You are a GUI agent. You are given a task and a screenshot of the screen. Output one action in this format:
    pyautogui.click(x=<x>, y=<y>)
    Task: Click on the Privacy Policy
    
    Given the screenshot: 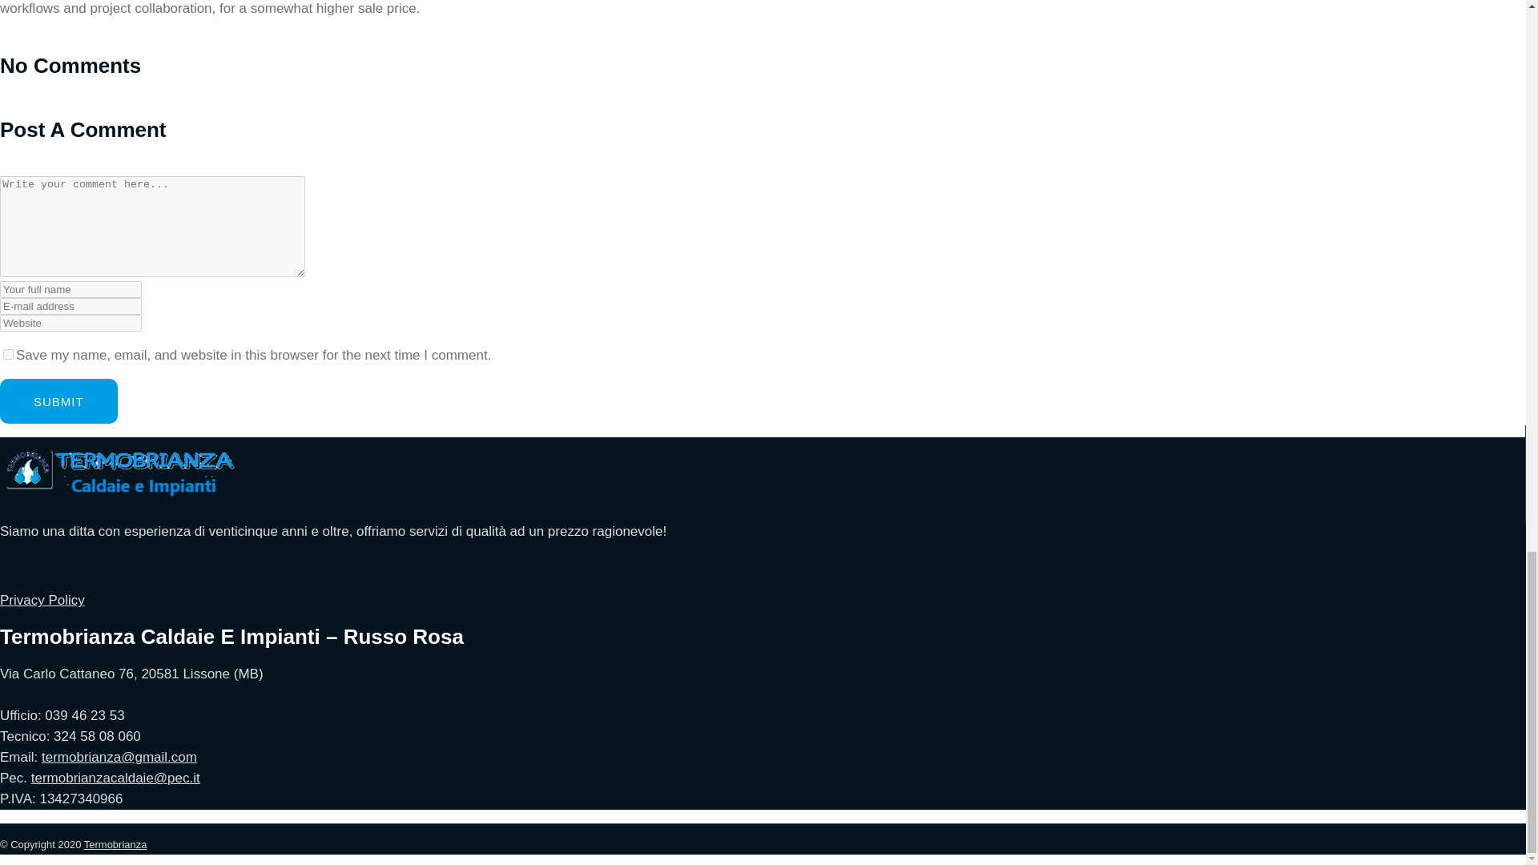 What is the action you would take?
    pyautogui.click(x=42, y=600)
    